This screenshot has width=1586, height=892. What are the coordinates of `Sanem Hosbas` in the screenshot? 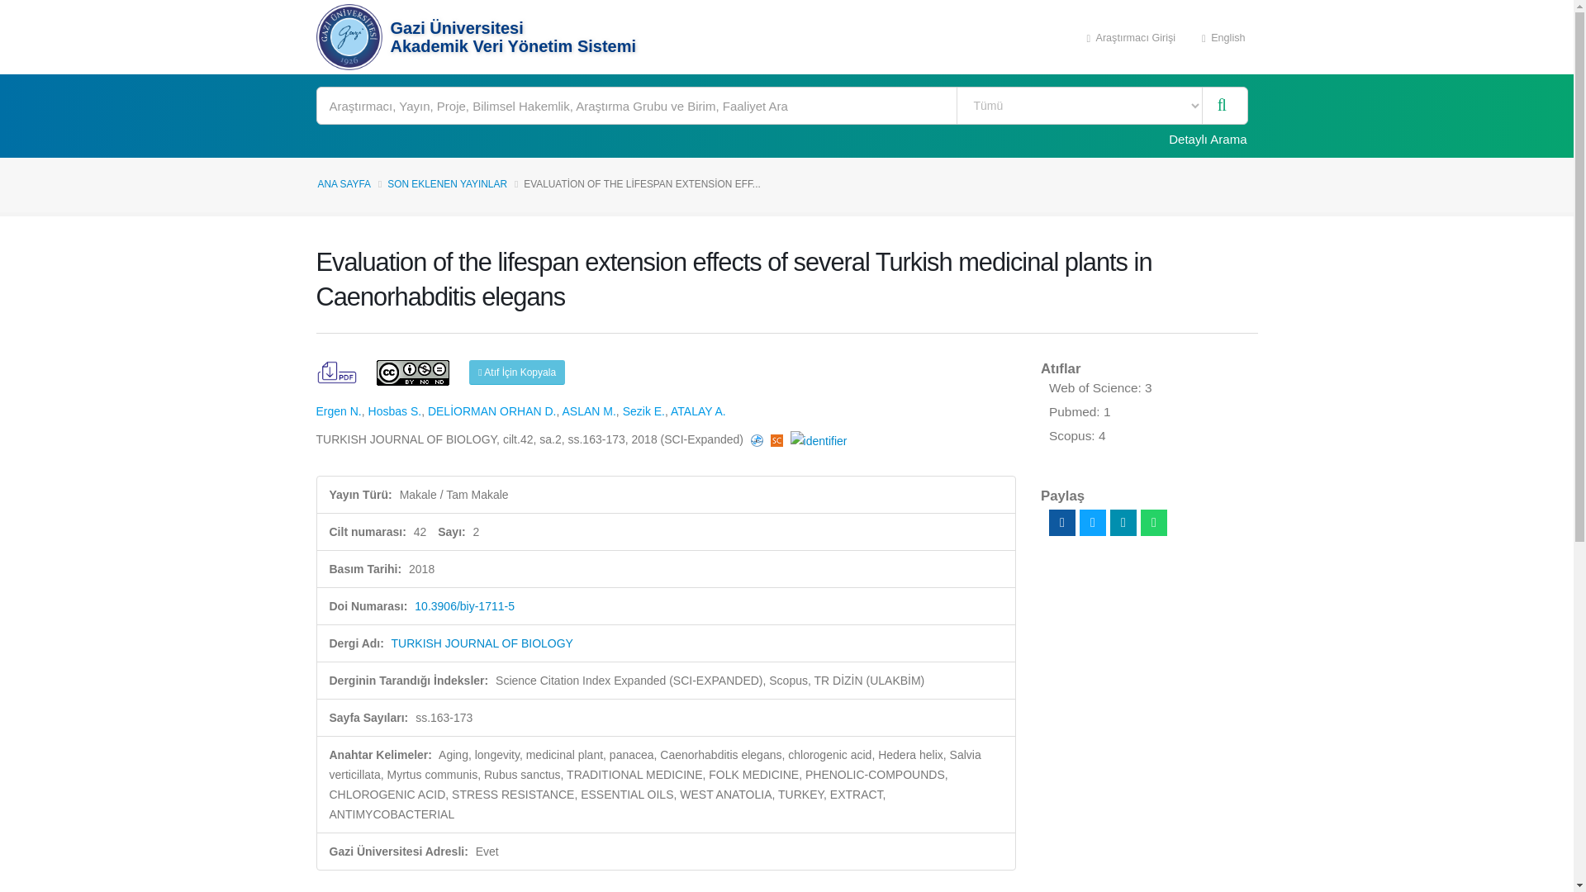 It's located at (395, 411).